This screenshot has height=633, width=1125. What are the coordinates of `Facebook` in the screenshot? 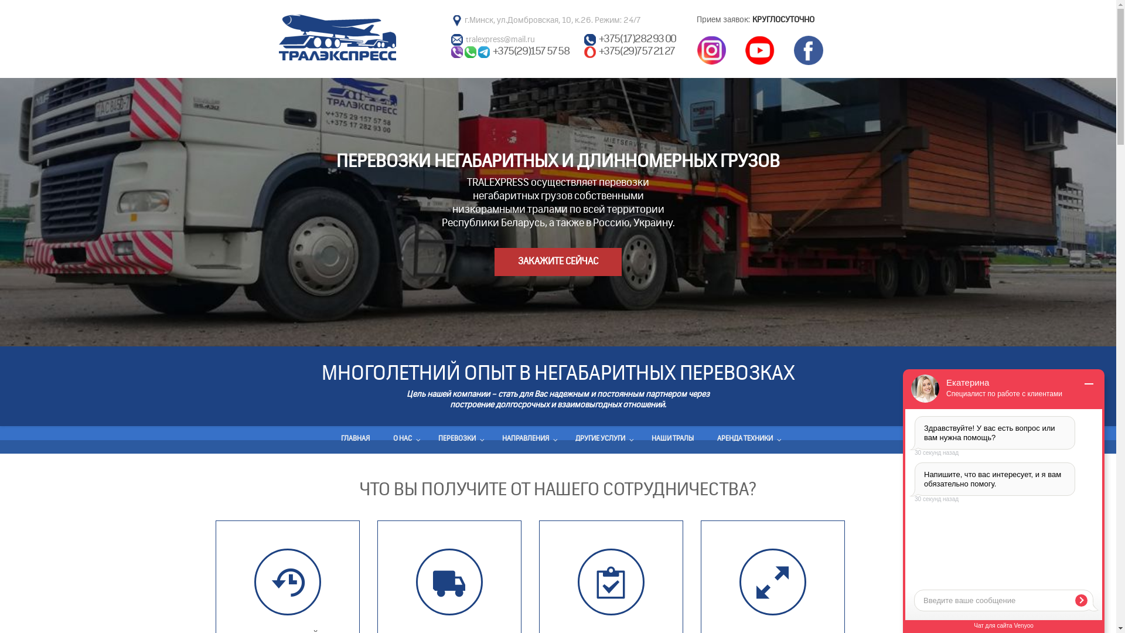 It's located at (809, 50).